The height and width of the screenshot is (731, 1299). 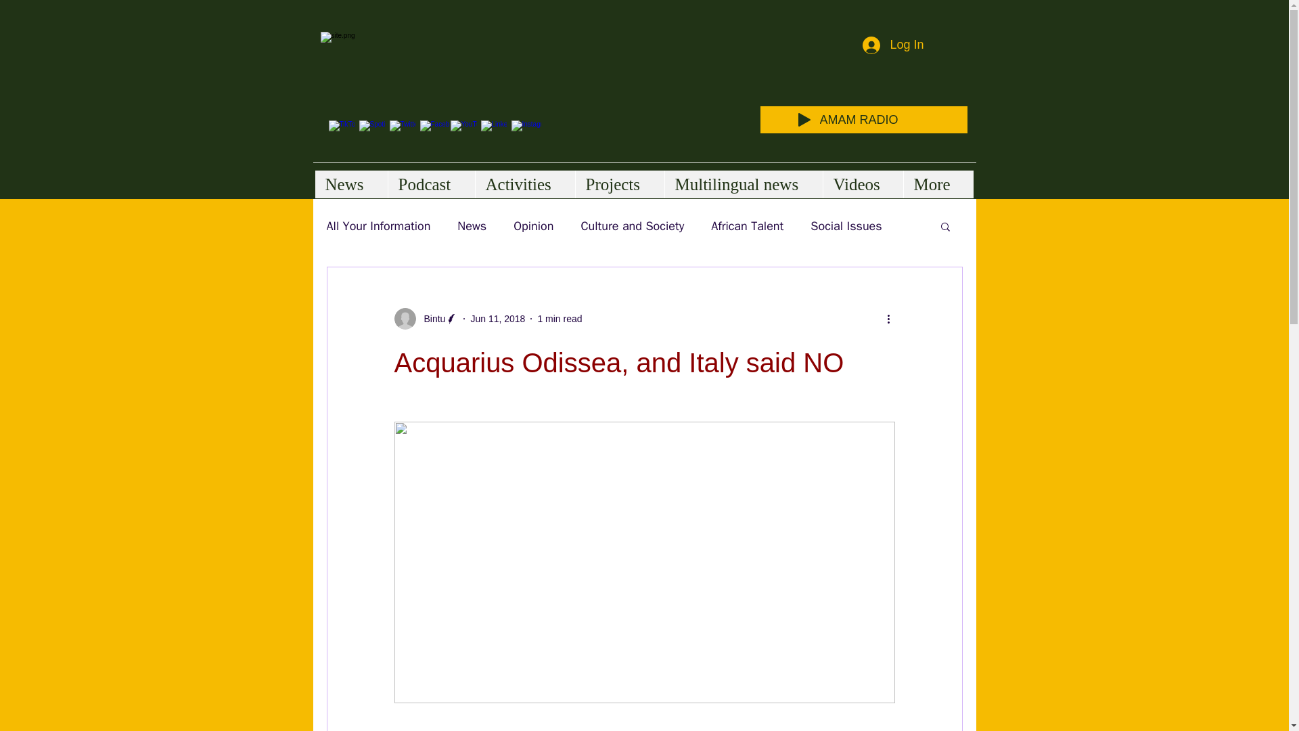 I want to click on Bintu, so click(x=430, y=318).